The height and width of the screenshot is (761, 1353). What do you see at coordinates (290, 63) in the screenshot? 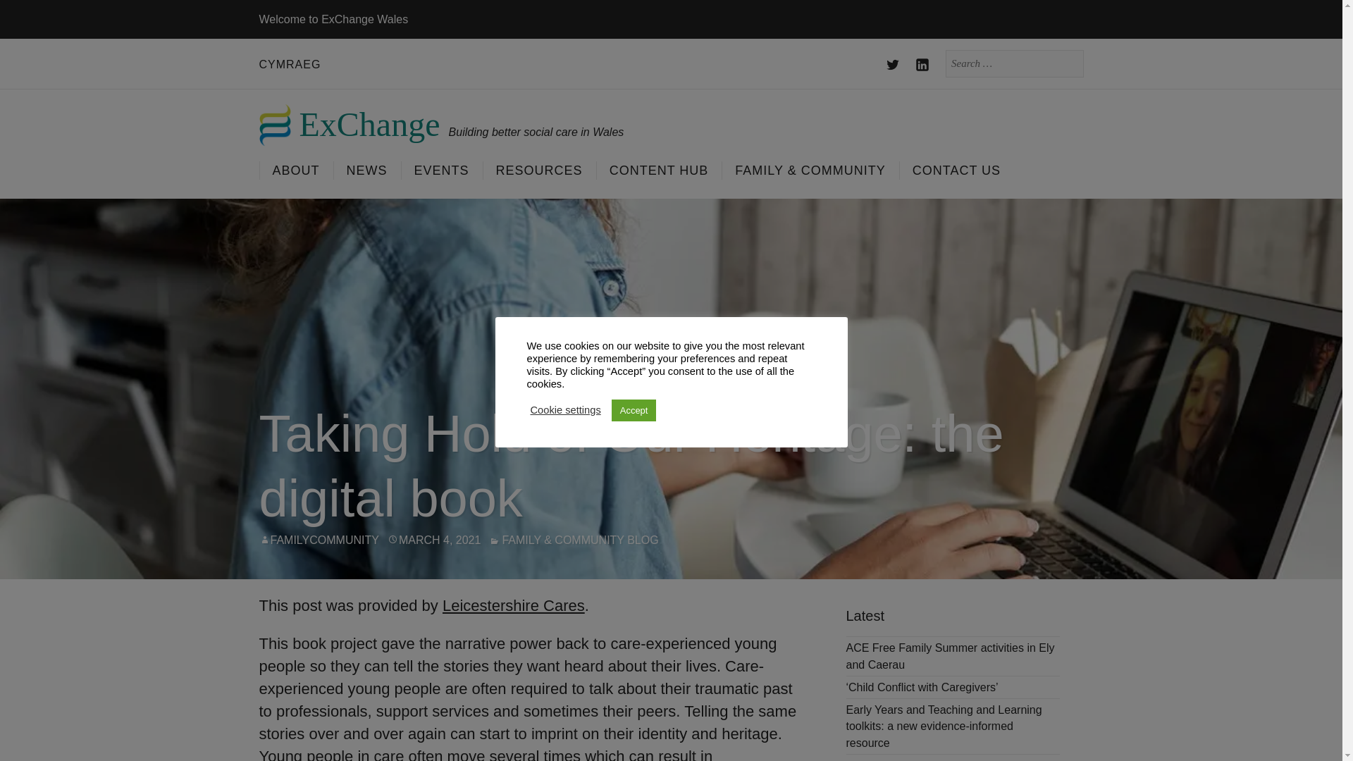
I see `CYMRAEG` at bounding box center [290, 63].